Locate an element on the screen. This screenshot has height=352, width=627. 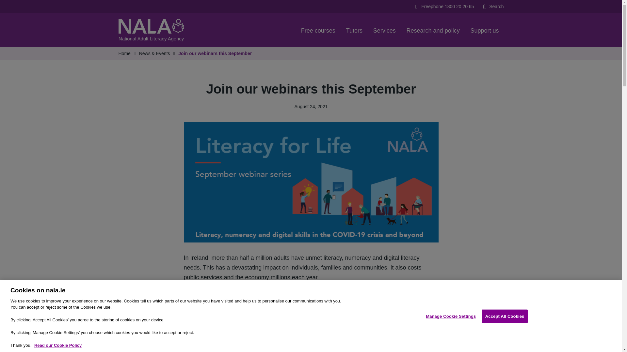
Freephone 1800 20 20 65 is located at coordinates (443, 7).